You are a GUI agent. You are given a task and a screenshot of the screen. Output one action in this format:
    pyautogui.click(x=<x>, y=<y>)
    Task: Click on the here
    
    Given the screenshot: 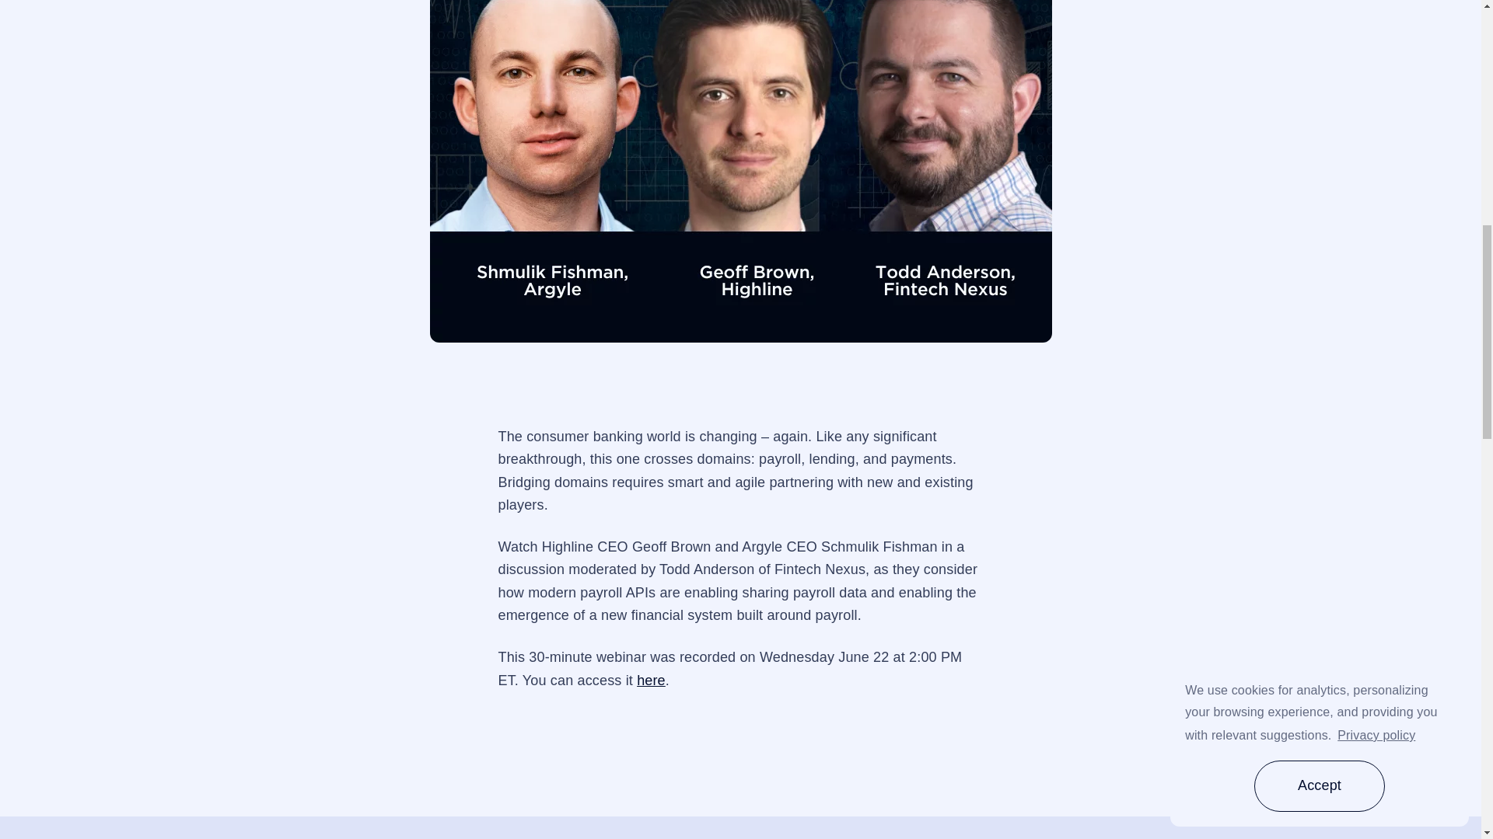 What is the action you would take?
    pyautogui.click(x=652, y=681)
    